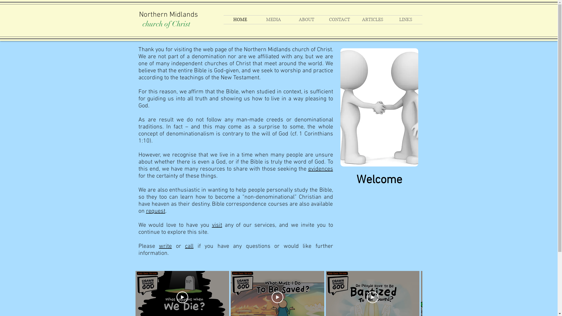  Describe the element at coordinates (406, 20) in the screenshot. I see `LINKS` at that location.